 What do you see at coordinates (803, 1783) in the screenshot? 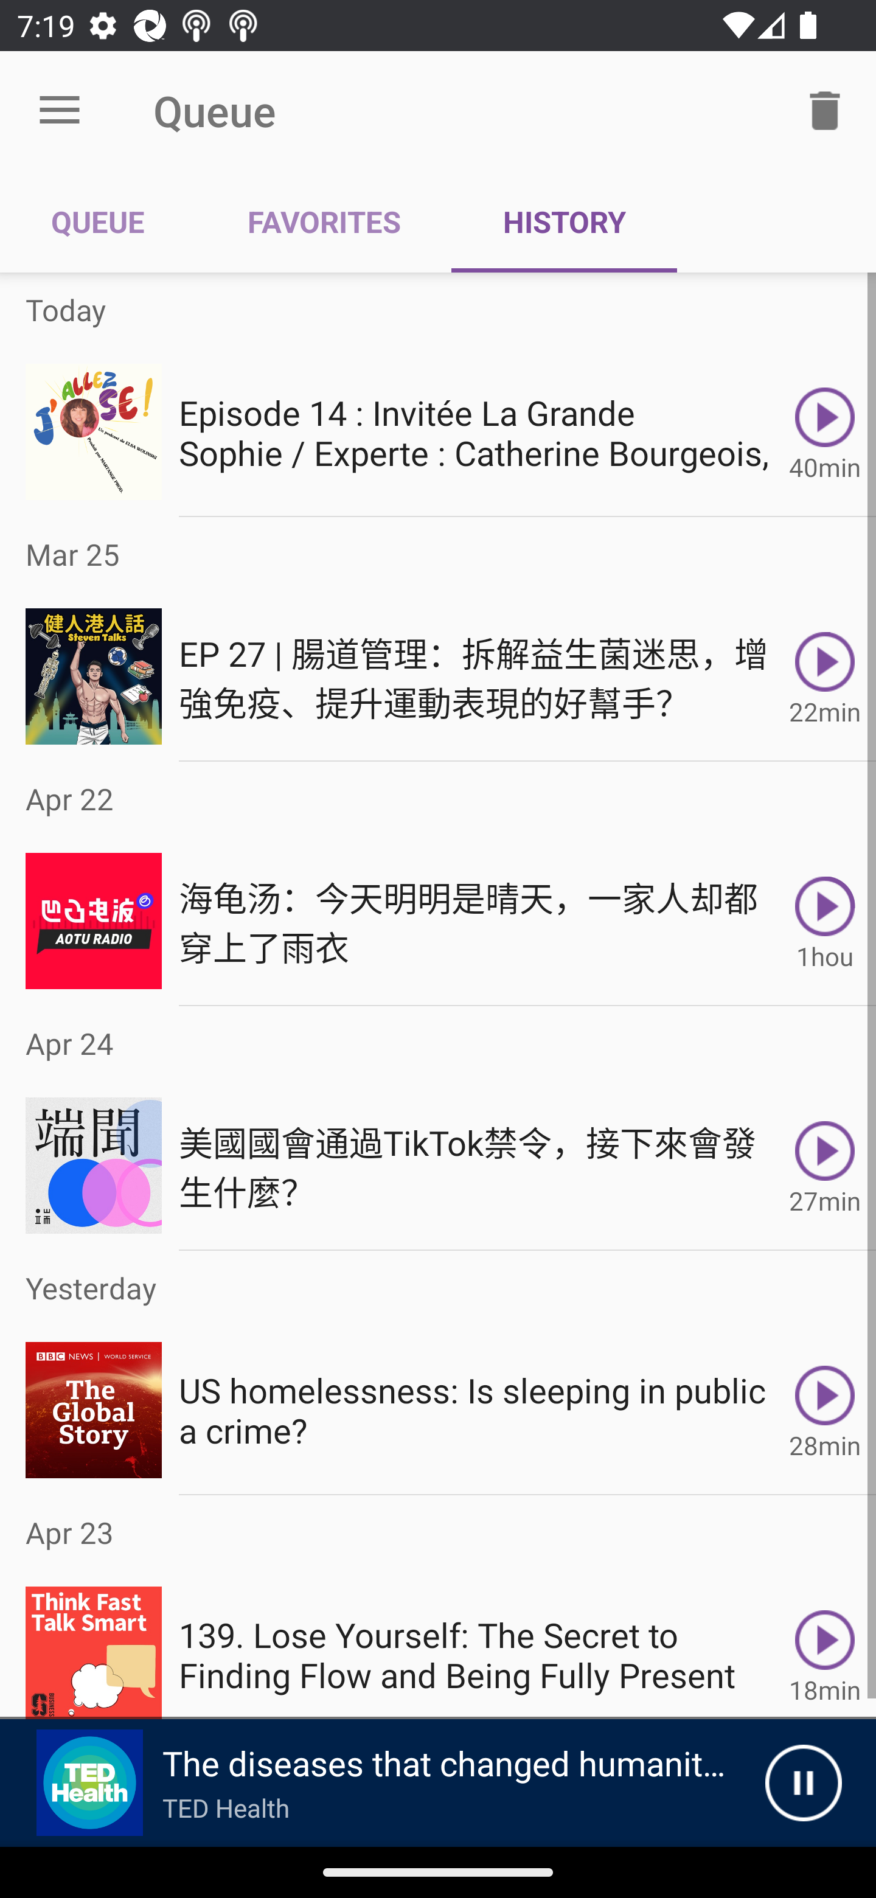
I see `Pause` at bounding box center [803, 1783].